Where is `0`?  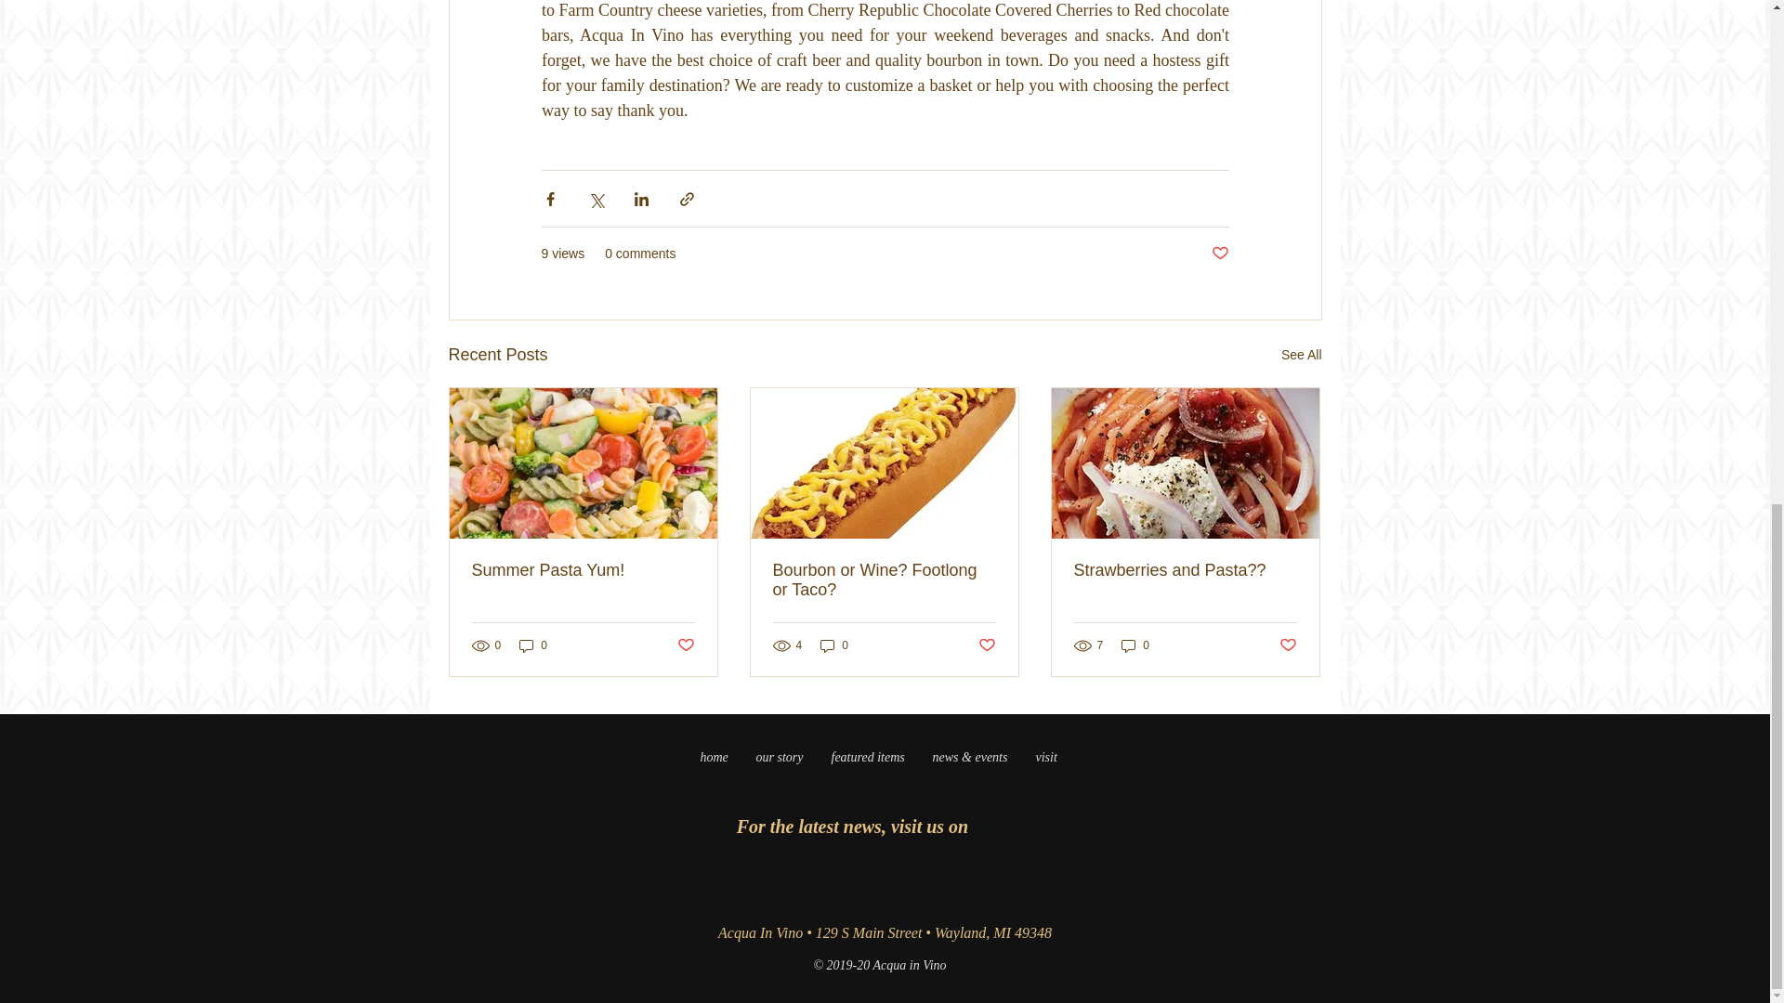 0 is located at coordinates (834, 645).